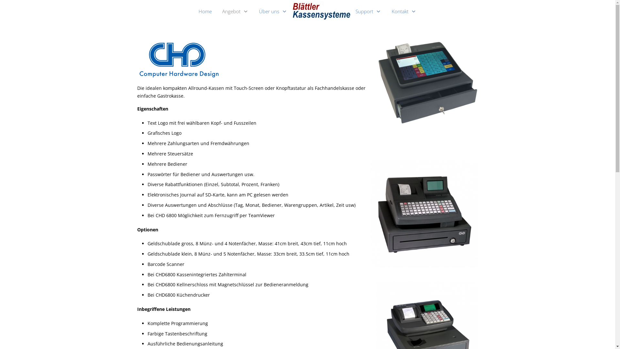 The height and width of the screenshot is (349, 620). Describe the element at coordinates (368, 11) in the screenshot. I see `Support` at that location.